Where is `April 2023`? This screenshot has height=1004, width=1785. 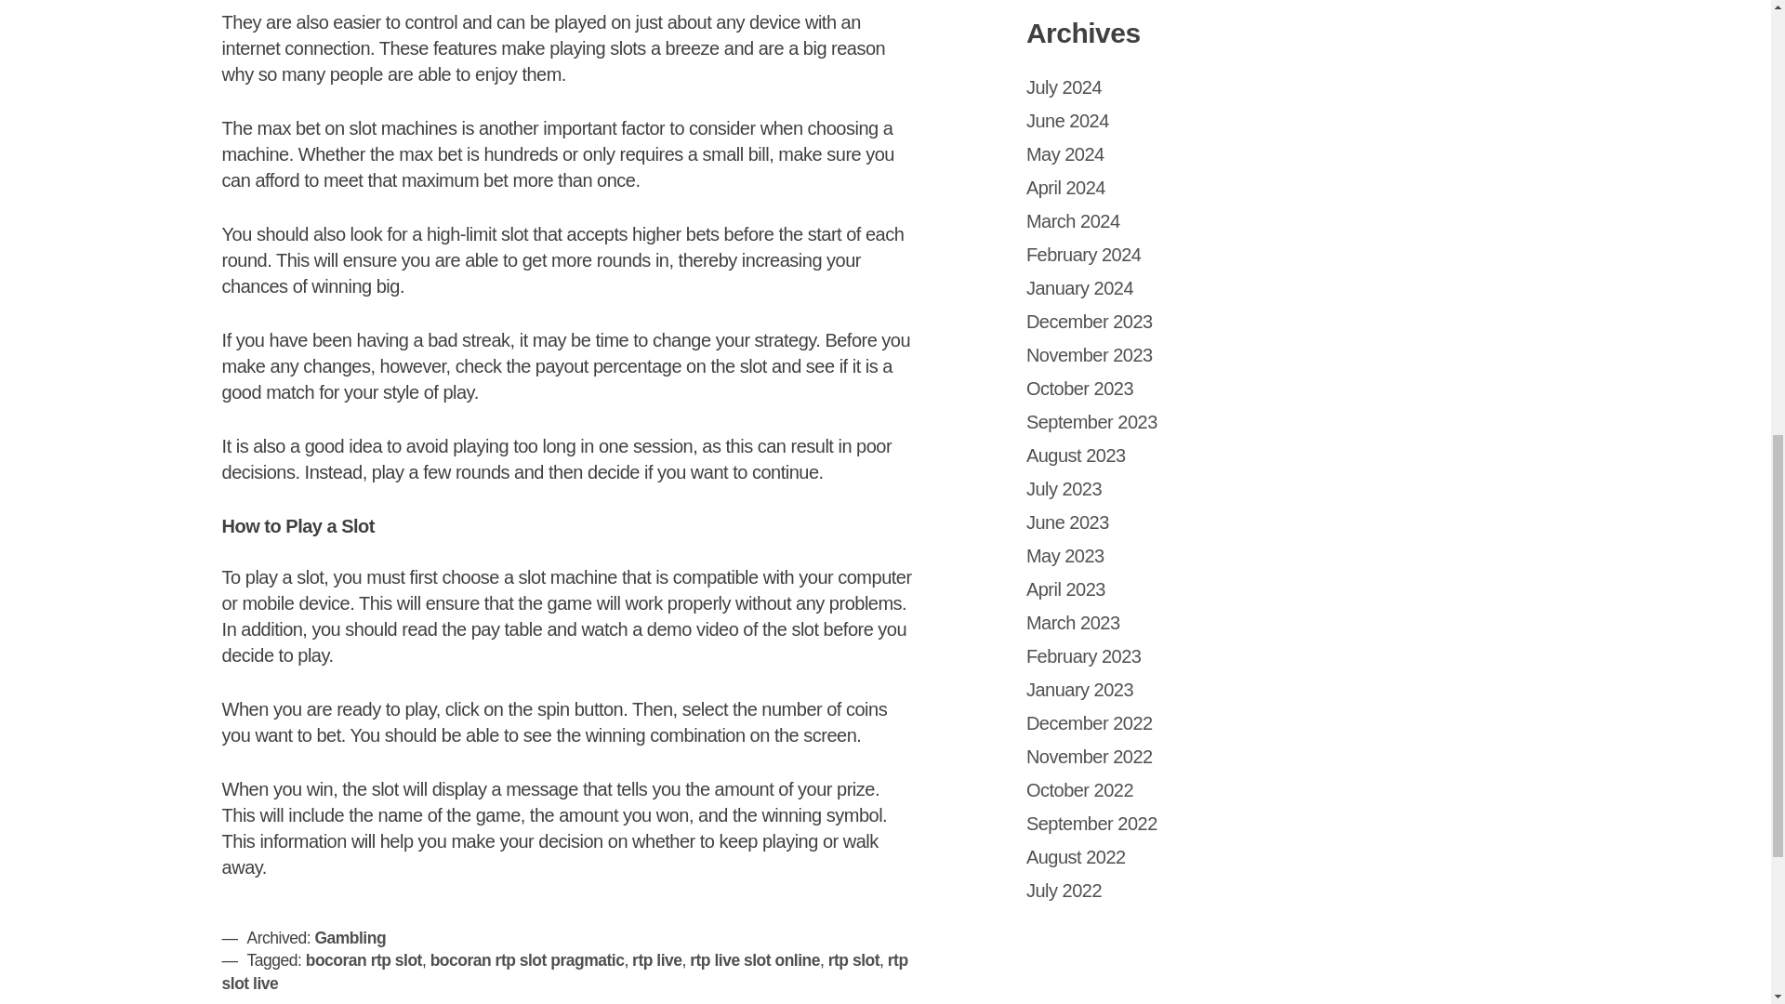
April 2023 is located at coordinates (1065, 589).